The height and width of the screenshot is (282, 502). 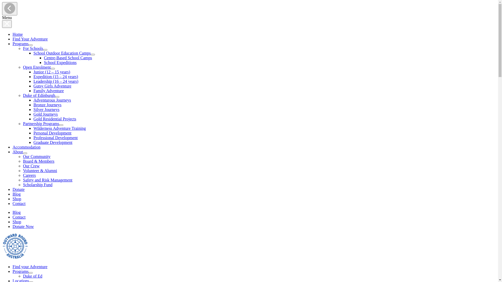 I want to click on Adventurous Journeys, so click(x=52, y=100).